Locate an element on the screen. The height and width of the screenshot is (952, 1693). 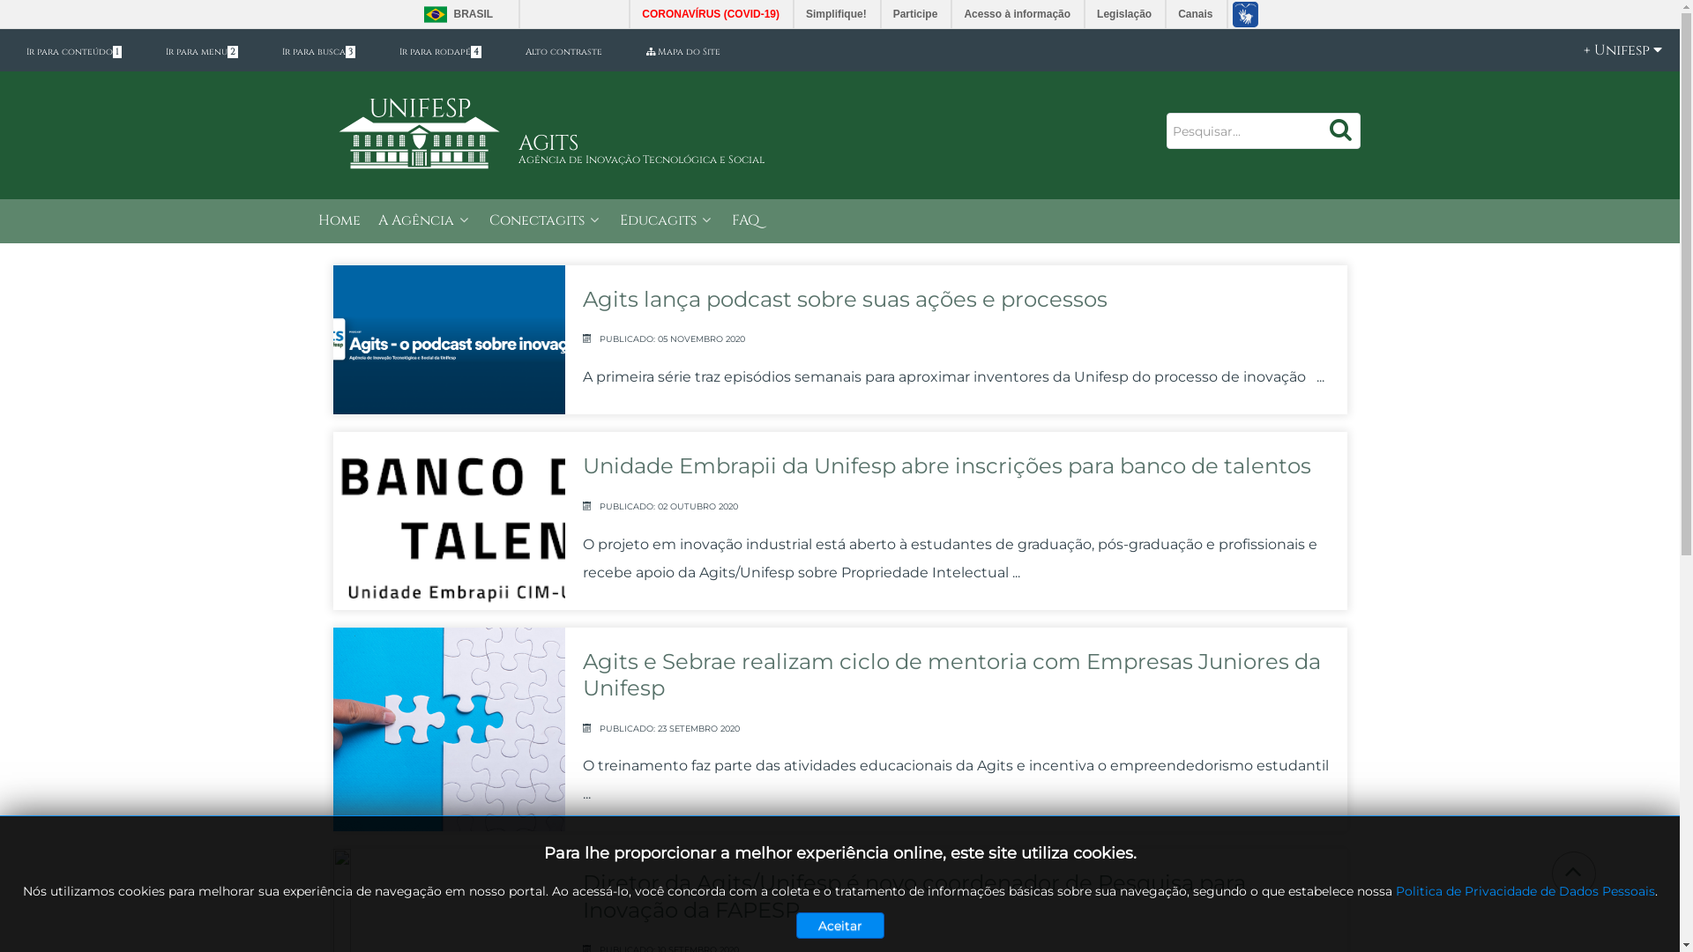
Home is located at coordinates (339, 222).